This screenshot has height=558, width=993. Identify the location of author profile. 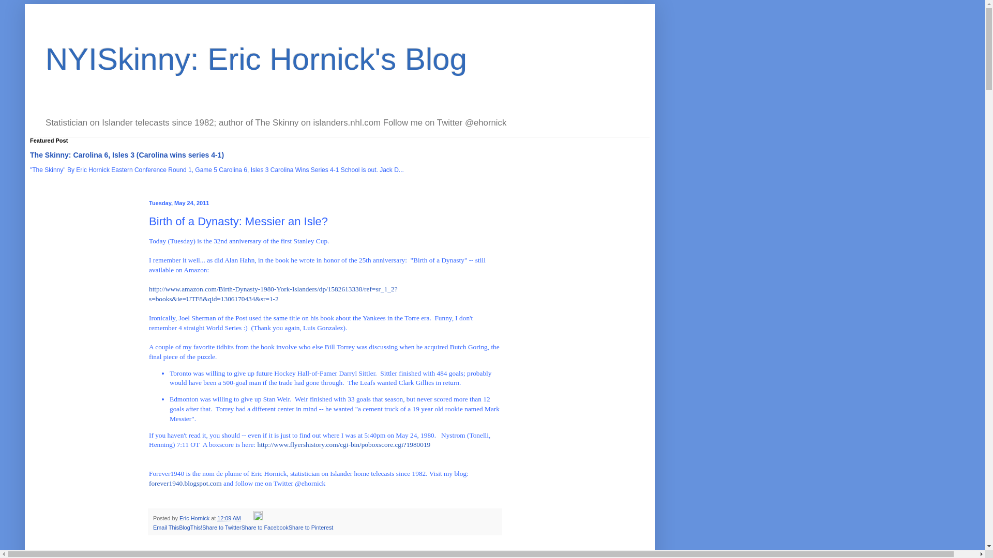
(195, 518).